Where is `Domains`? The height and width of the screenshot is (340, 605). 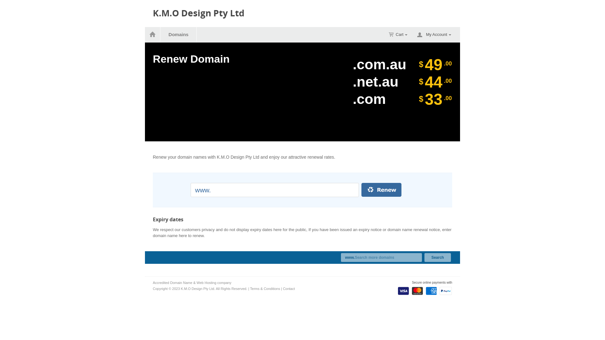
Domains is located at coordinates (179, 35).